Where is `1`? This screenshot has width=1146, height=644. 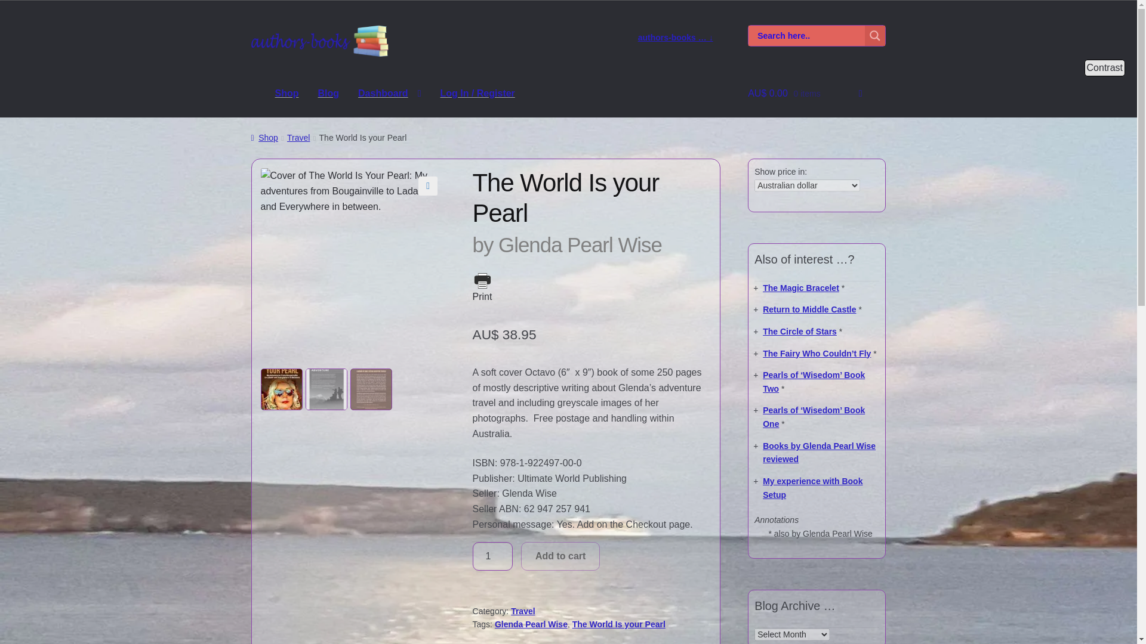
1 is located at coordinates (493, 556).